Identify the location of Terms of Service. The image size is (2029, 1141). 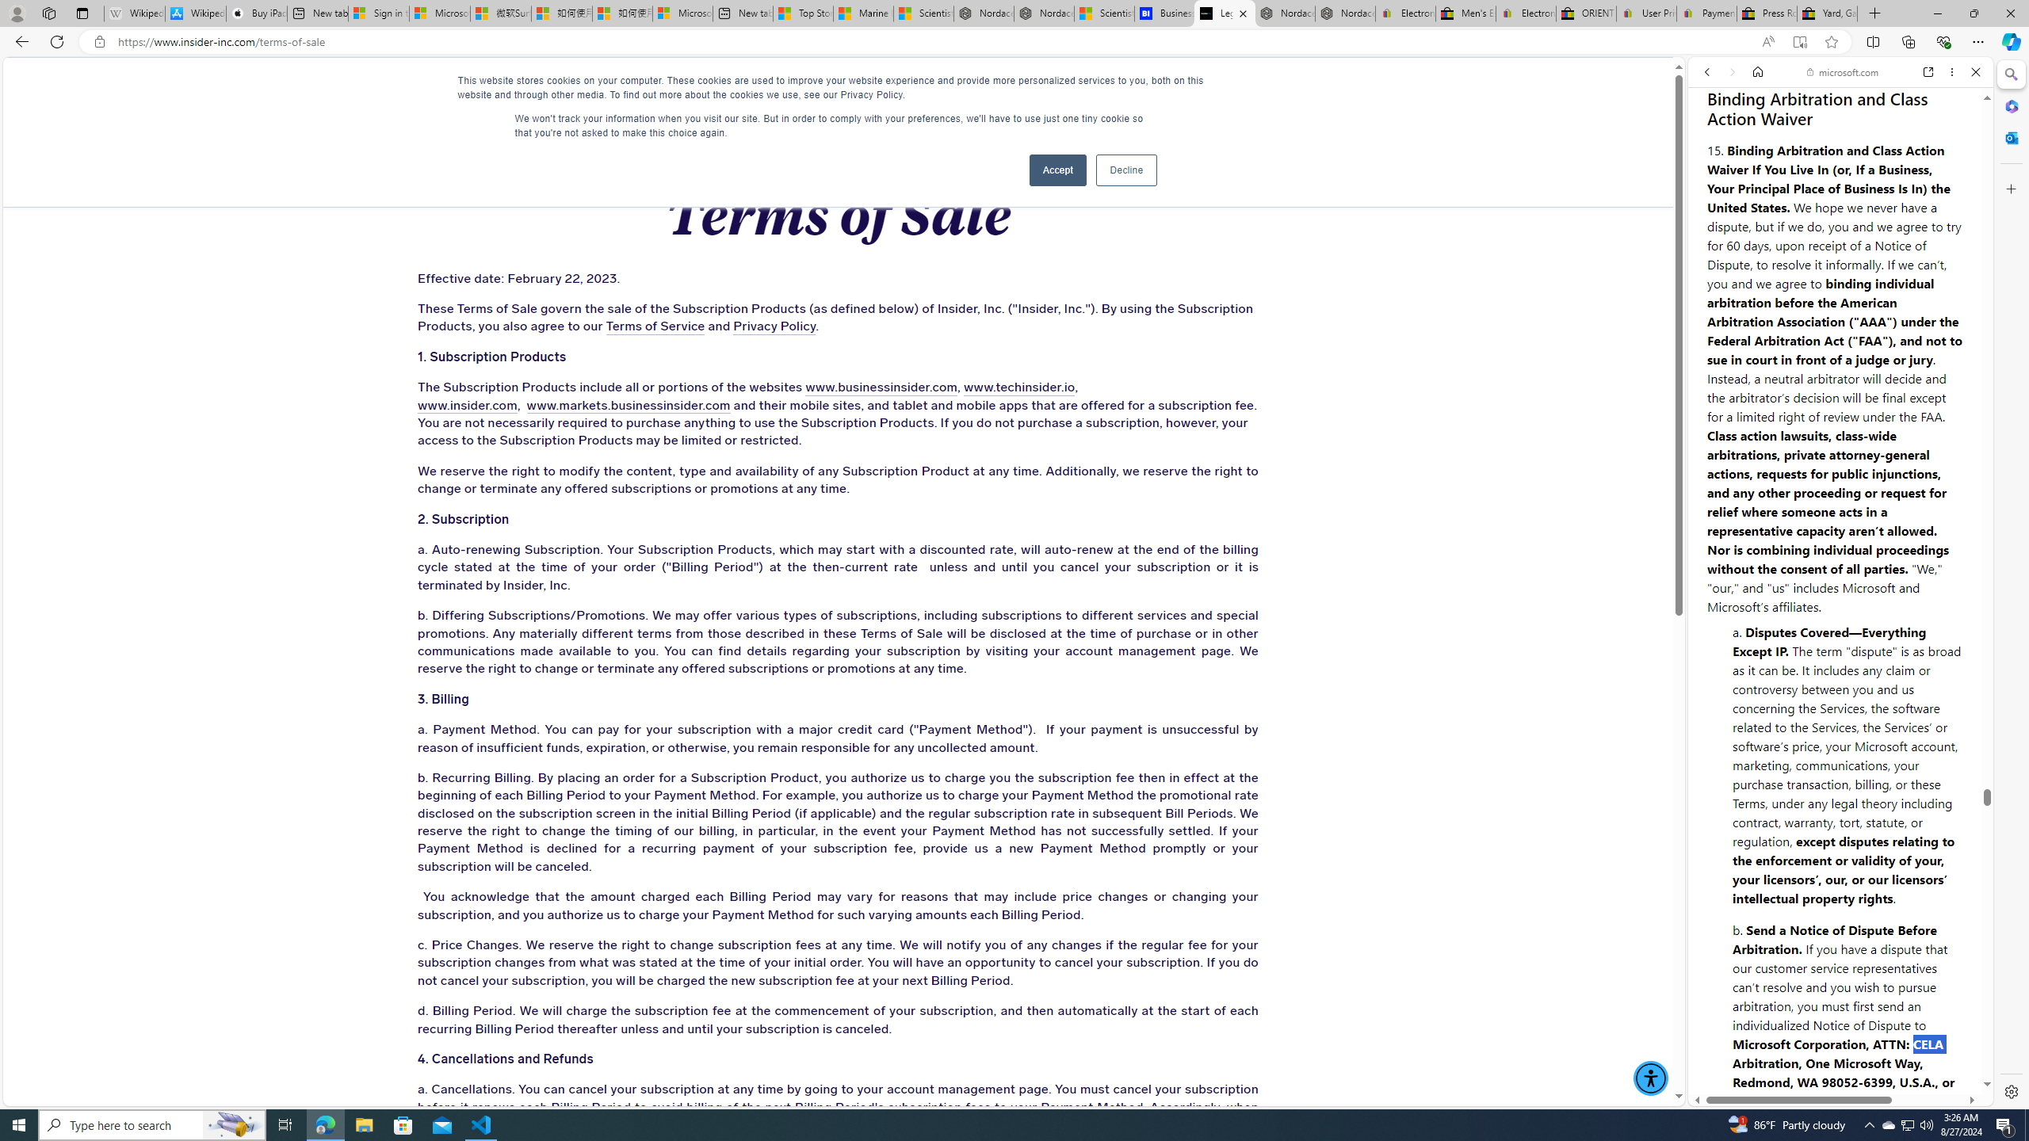
(655, 326).